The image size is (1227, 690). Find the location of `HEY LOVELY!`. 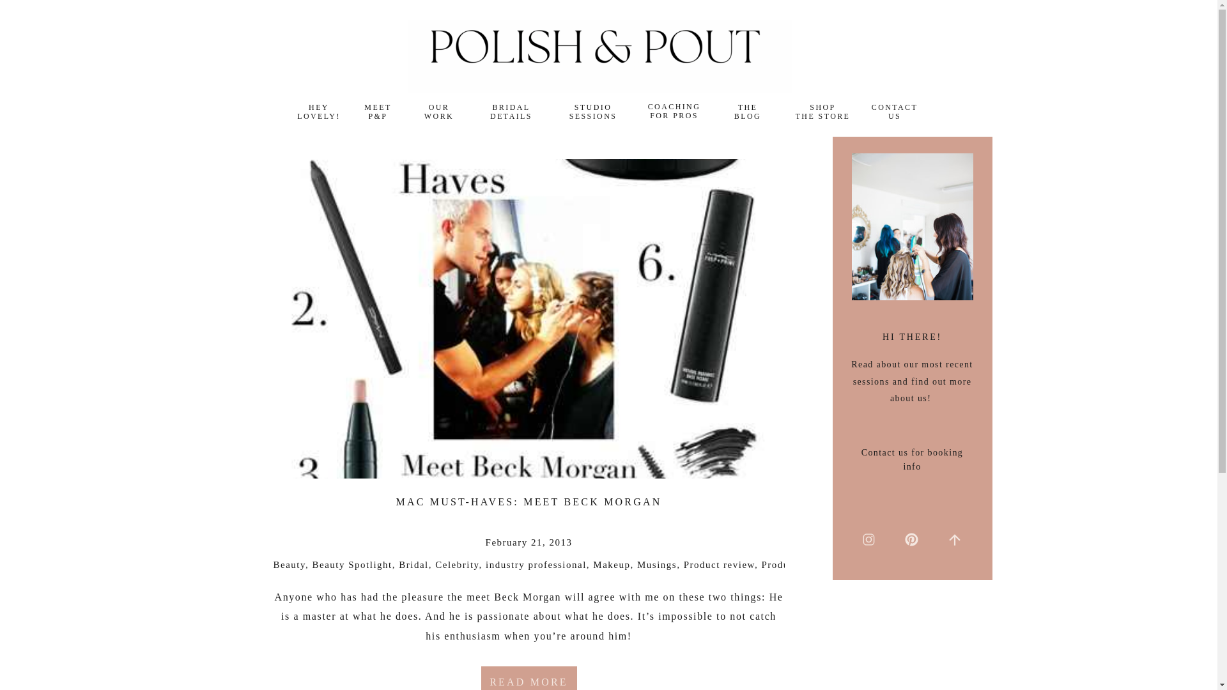

HEY LOVELY! is located at coordinates (320, 112).